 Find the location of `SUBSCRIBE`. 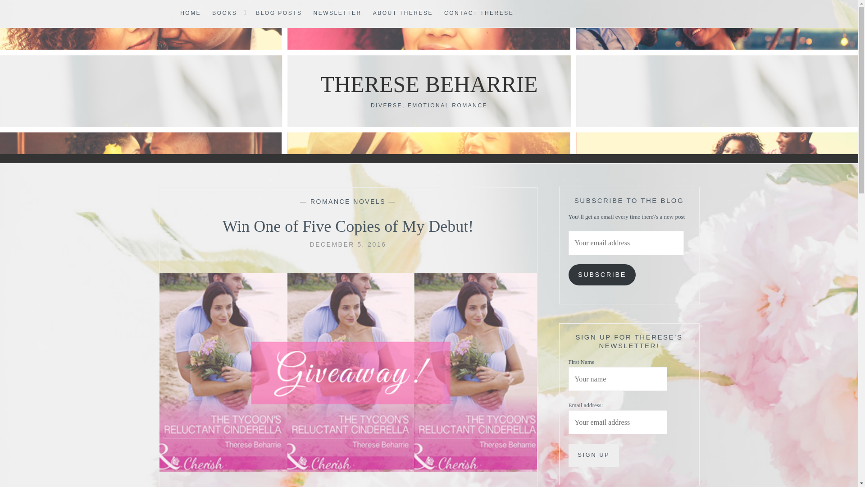

SUBSCRIBE is located at coordinates (602, 275).